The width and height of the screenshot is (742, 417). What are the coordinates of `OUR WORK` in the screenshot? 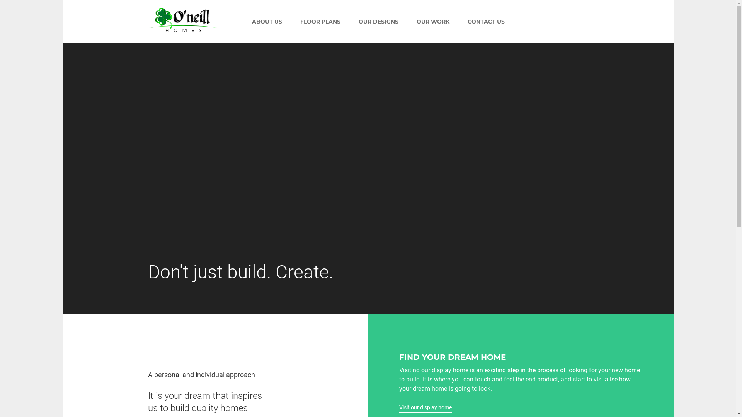 It's located at (433, 22).